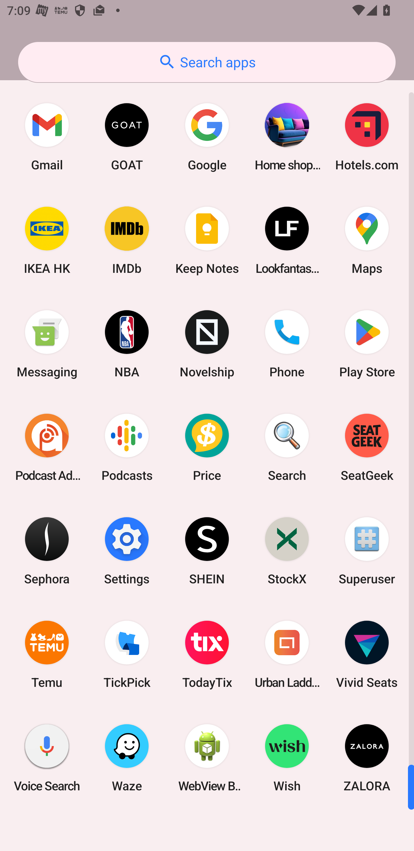  Describe the element at coordinates (367, 758) in the screenshot. I see `ZALORA` at that location.